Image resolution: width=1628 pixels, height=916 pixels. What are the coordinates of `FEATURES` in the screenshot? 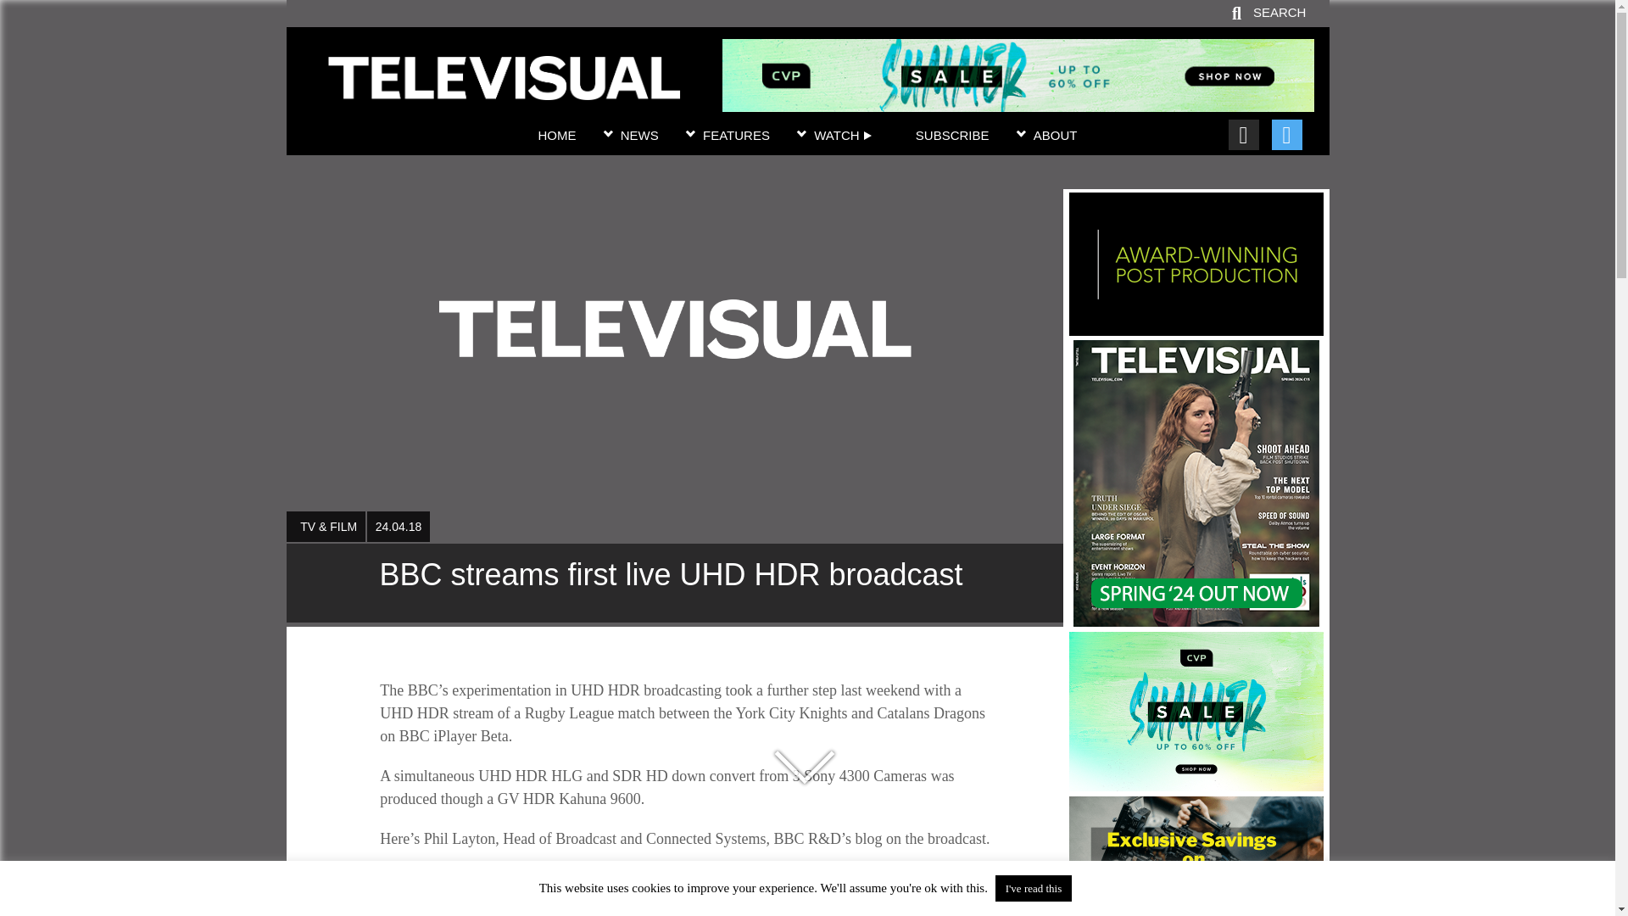 It's located at (736, 136).